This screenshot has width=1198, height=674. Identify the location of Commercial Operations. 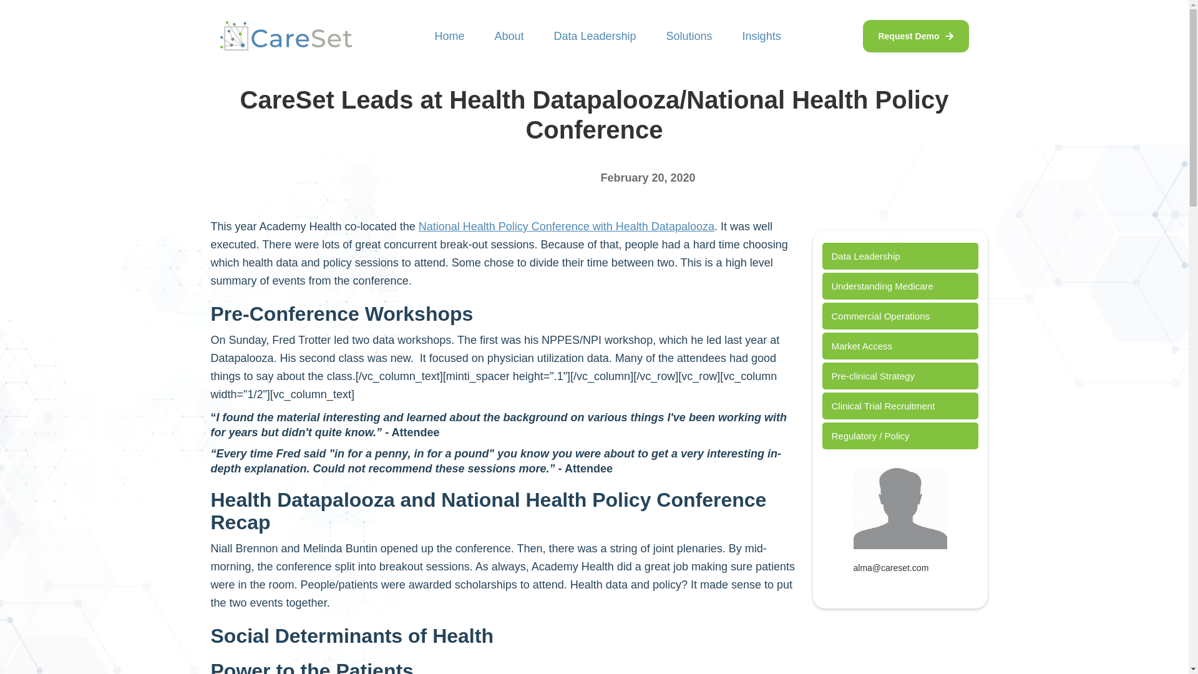
(900, 316).